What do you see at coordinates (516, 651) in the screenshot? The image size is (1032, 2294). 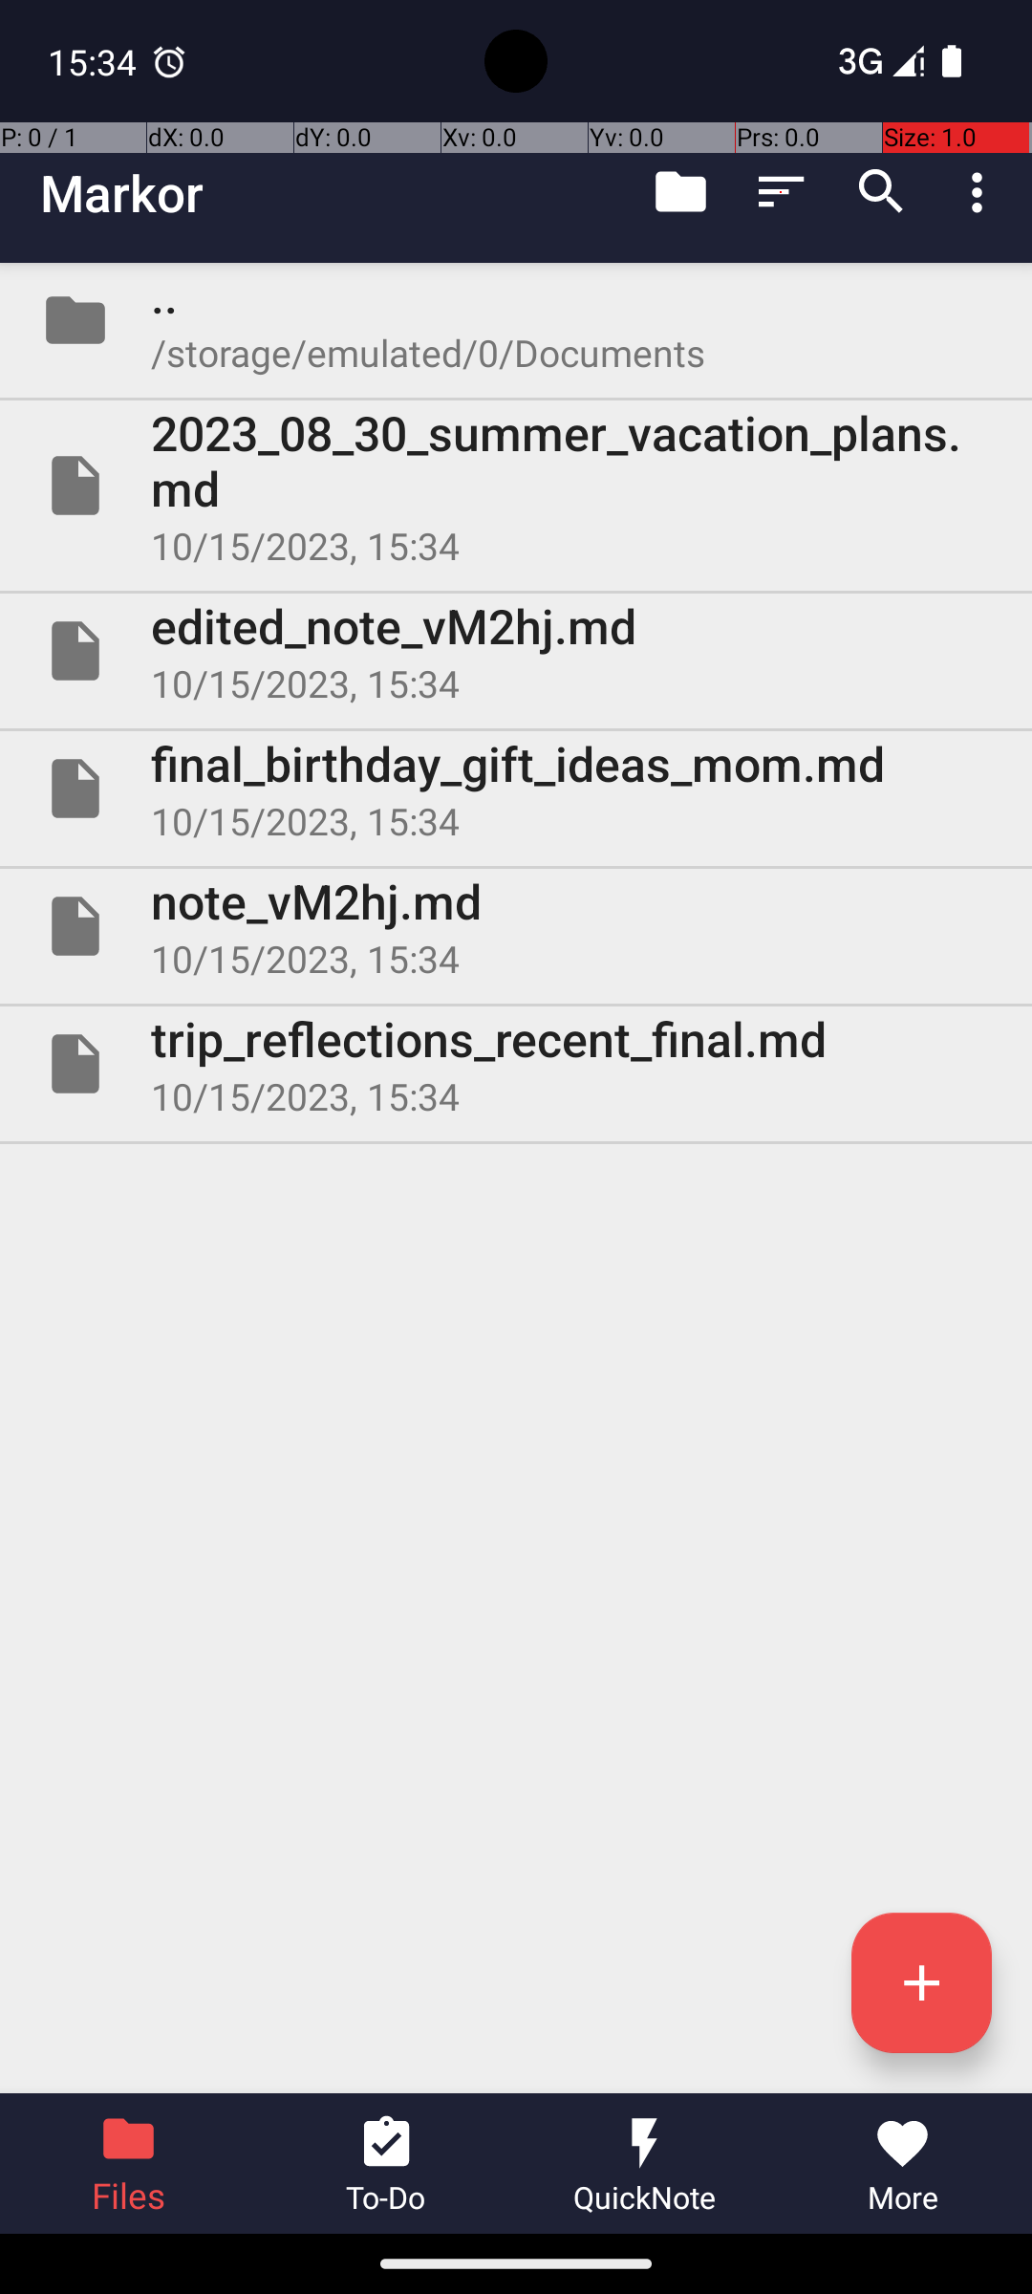 I see `File edited_note_vM2hj.md ` at bounding box center [516, 651].